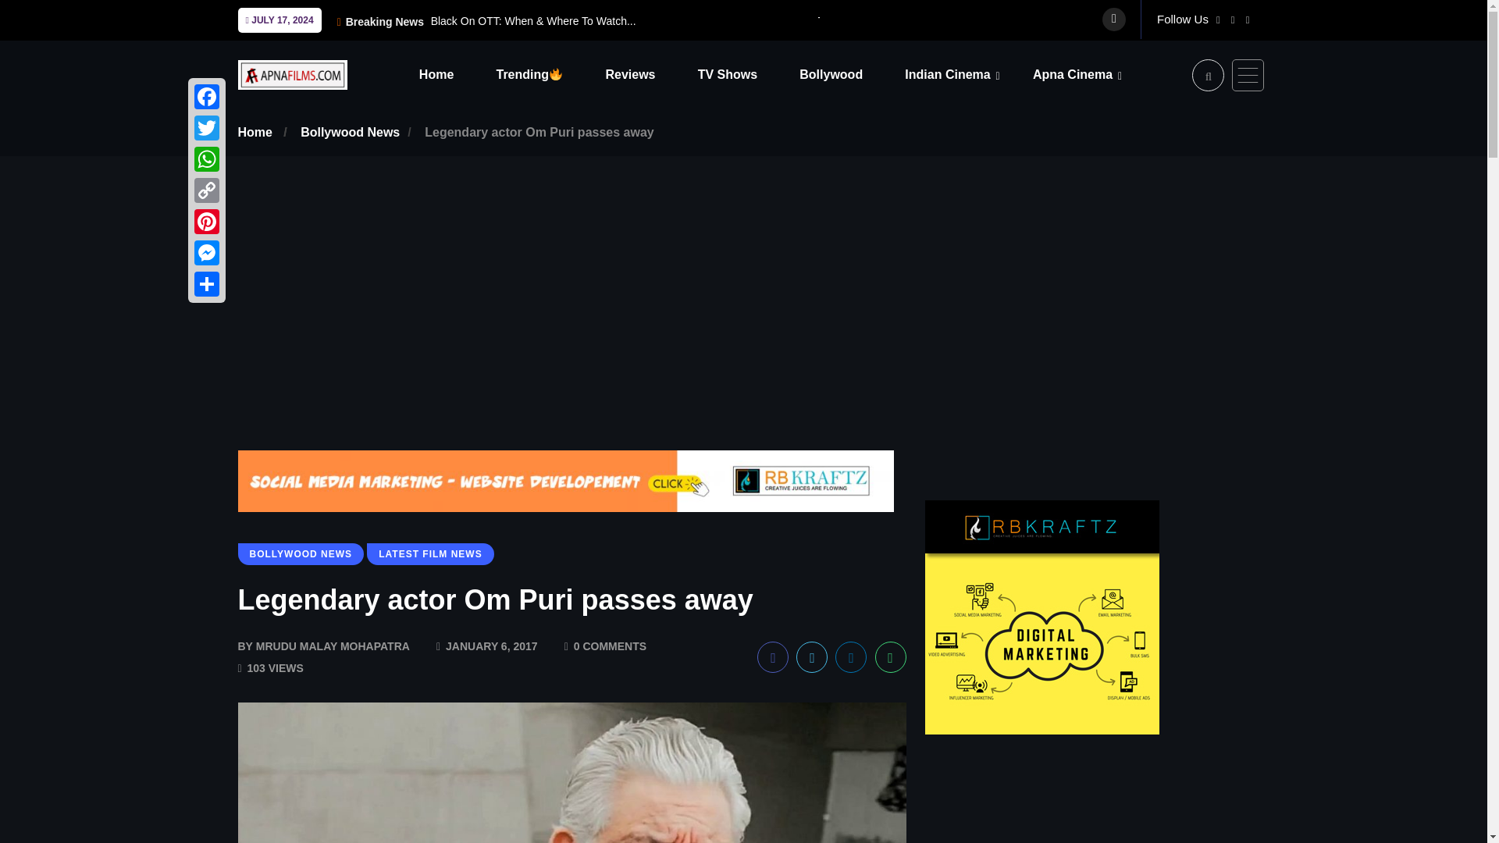 This screenshot has width=1499, height=843. I want to click on Devotional, so click(1130, 116).